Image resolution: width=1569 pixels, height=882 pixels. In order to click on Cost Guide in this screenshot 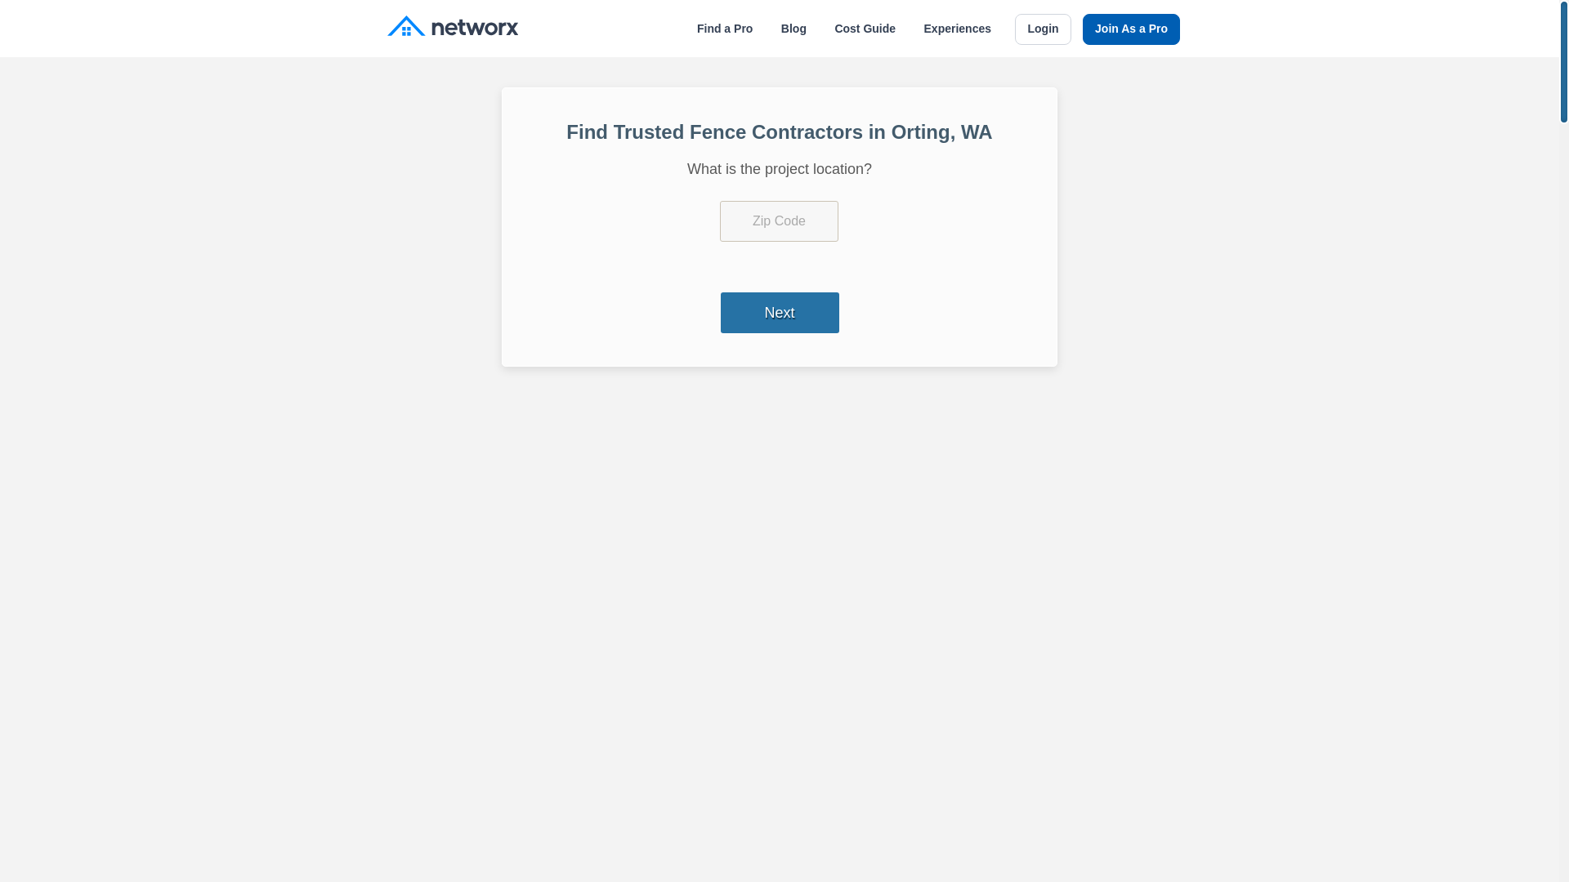, I will do `click(865, 29)`.